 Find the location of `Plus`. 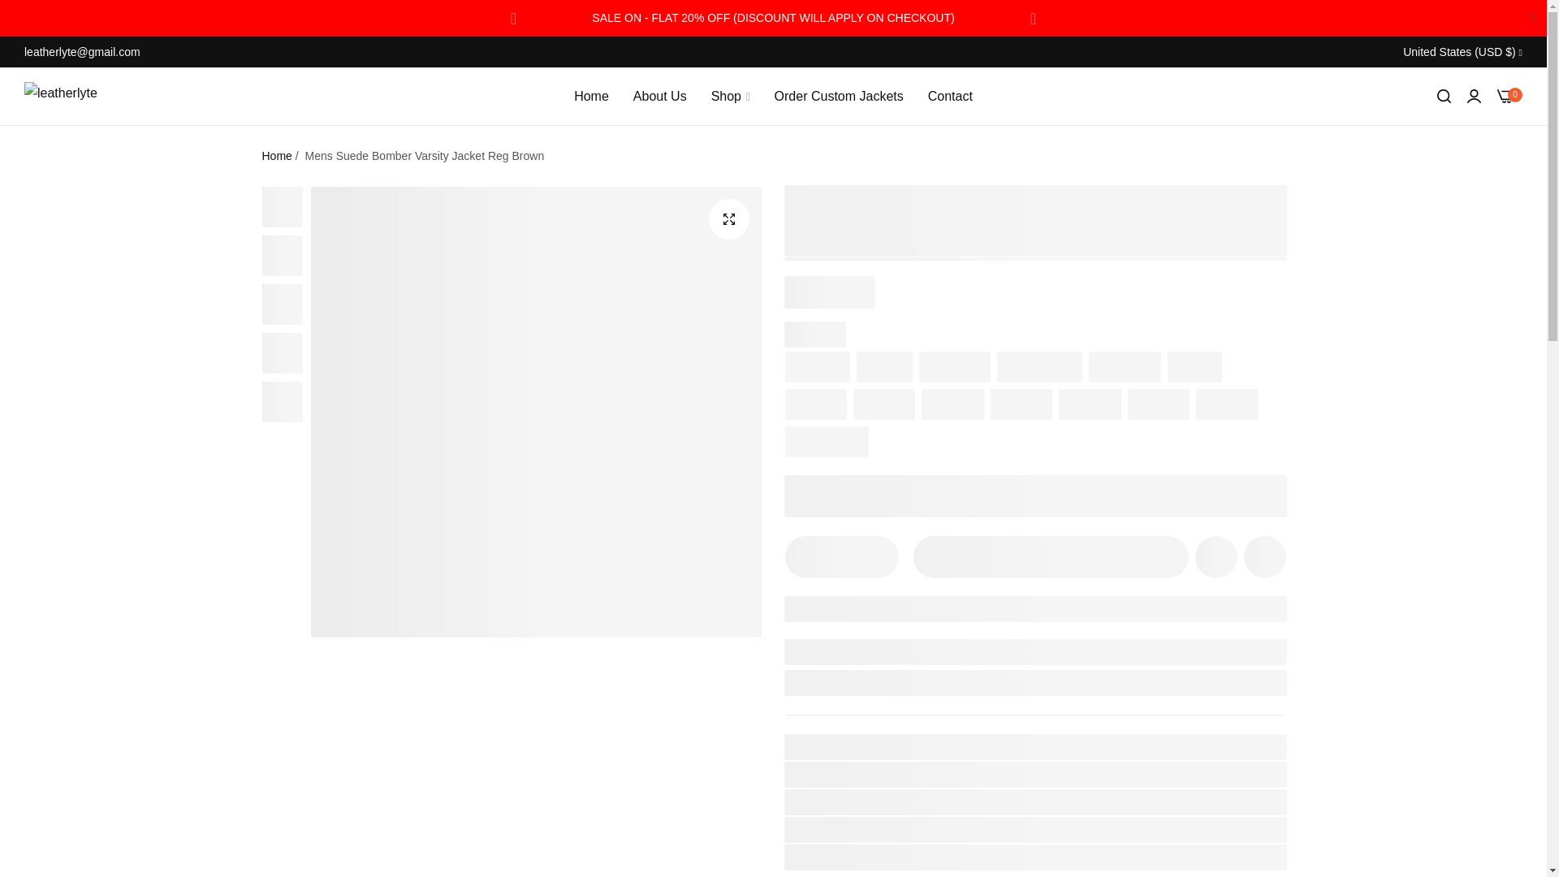

Plus is located at coordinates (875, 557).